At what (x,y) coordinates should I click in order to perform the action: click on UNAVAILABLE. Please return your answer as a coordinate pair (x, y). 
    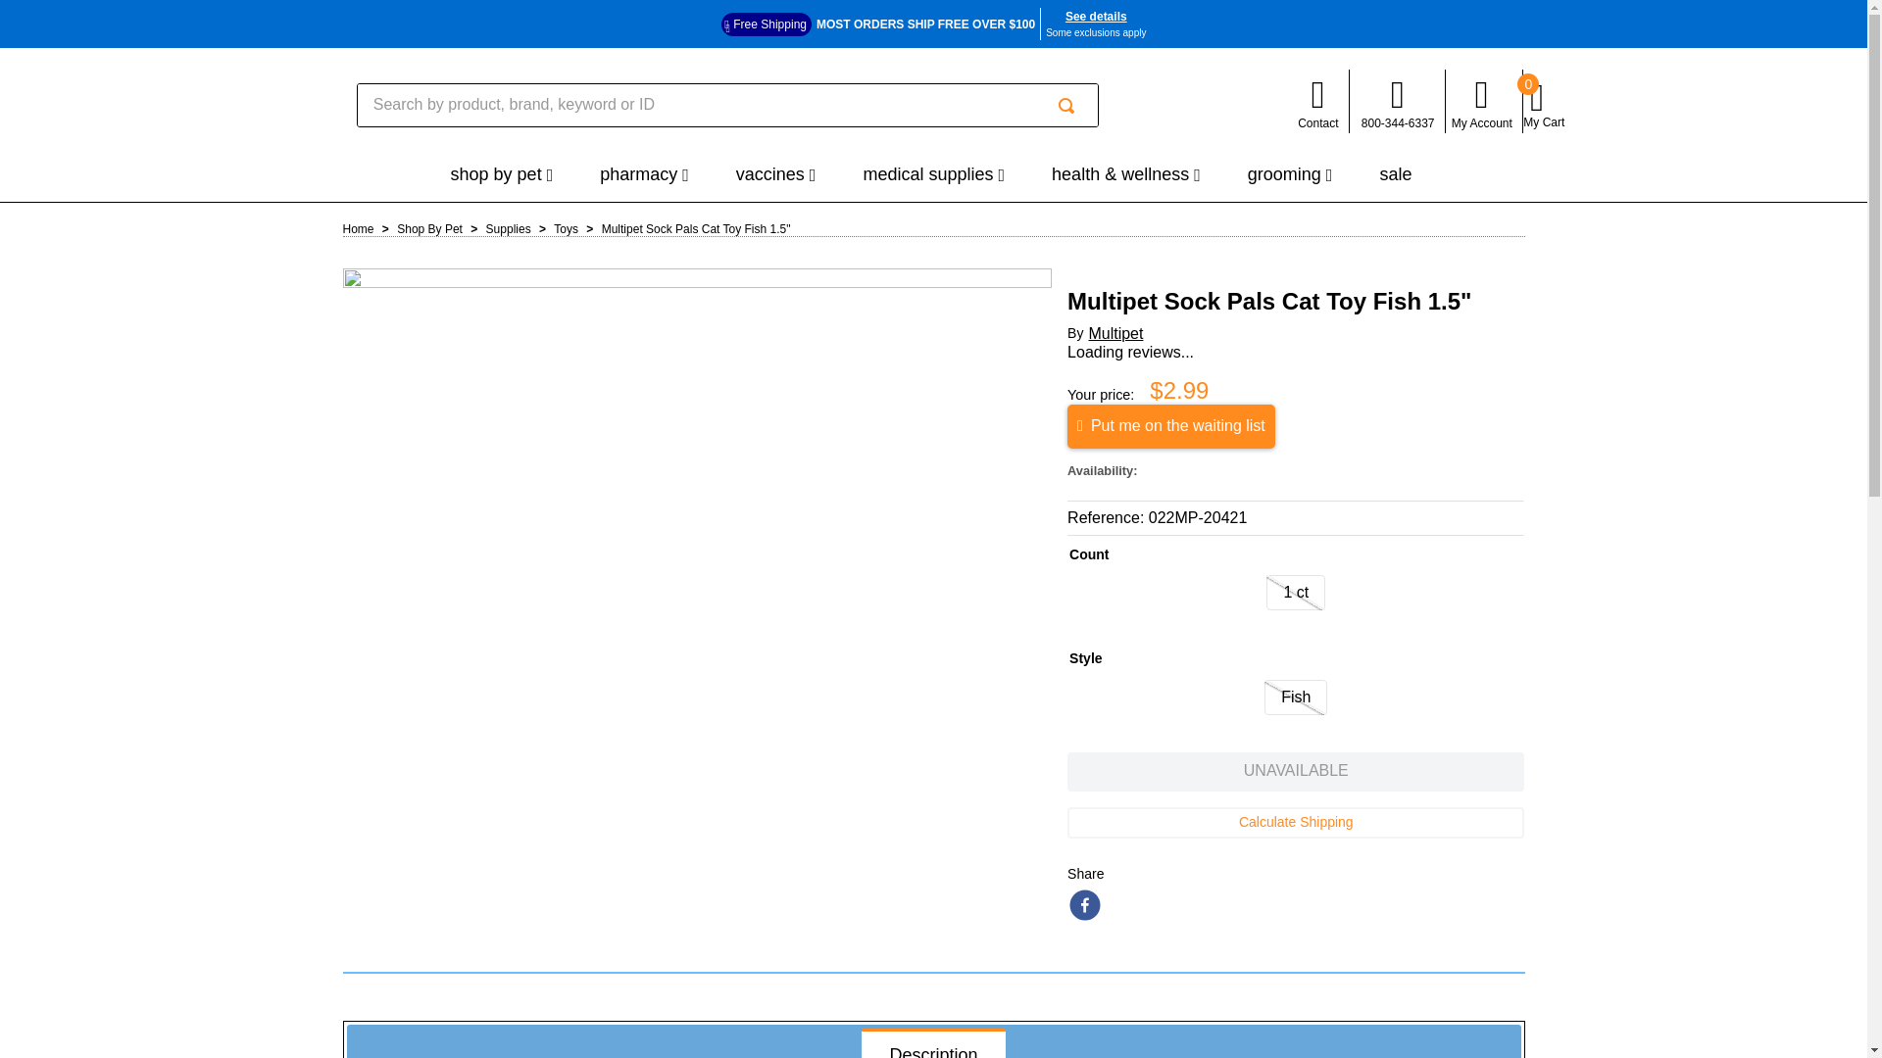
    Looking at the image, I should click on (1296, 771).